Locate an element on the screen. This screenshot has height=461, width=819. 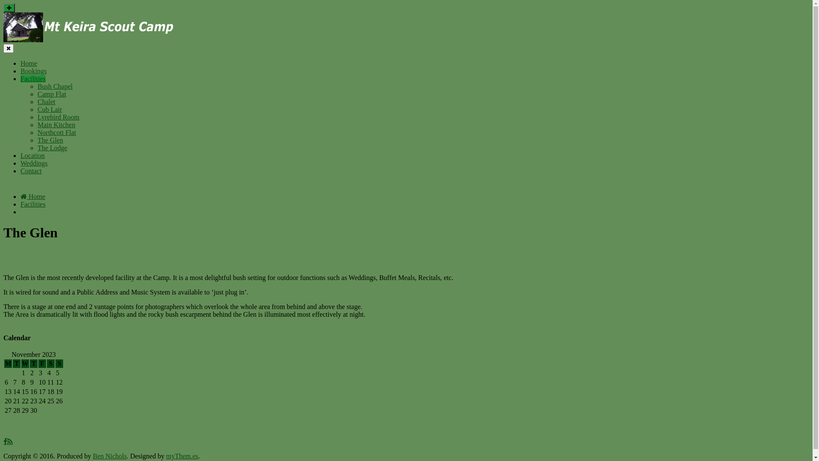
Contact is located at coordinates (31, 171).